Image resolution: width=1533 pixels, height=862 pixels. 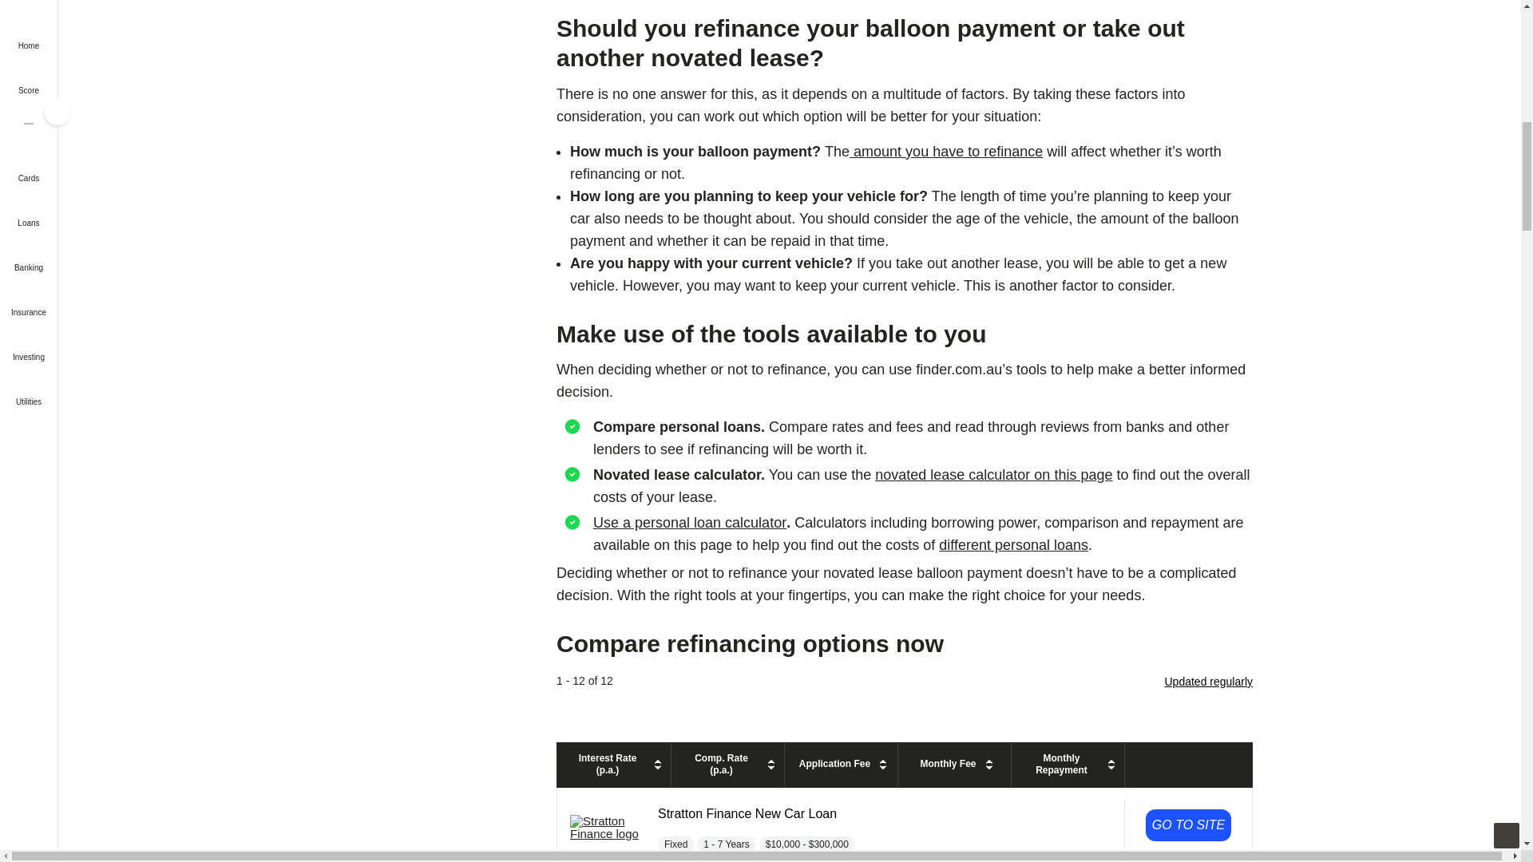 I want to click on Compare personal loans from a range of brands, so click(x=1013, y=544).